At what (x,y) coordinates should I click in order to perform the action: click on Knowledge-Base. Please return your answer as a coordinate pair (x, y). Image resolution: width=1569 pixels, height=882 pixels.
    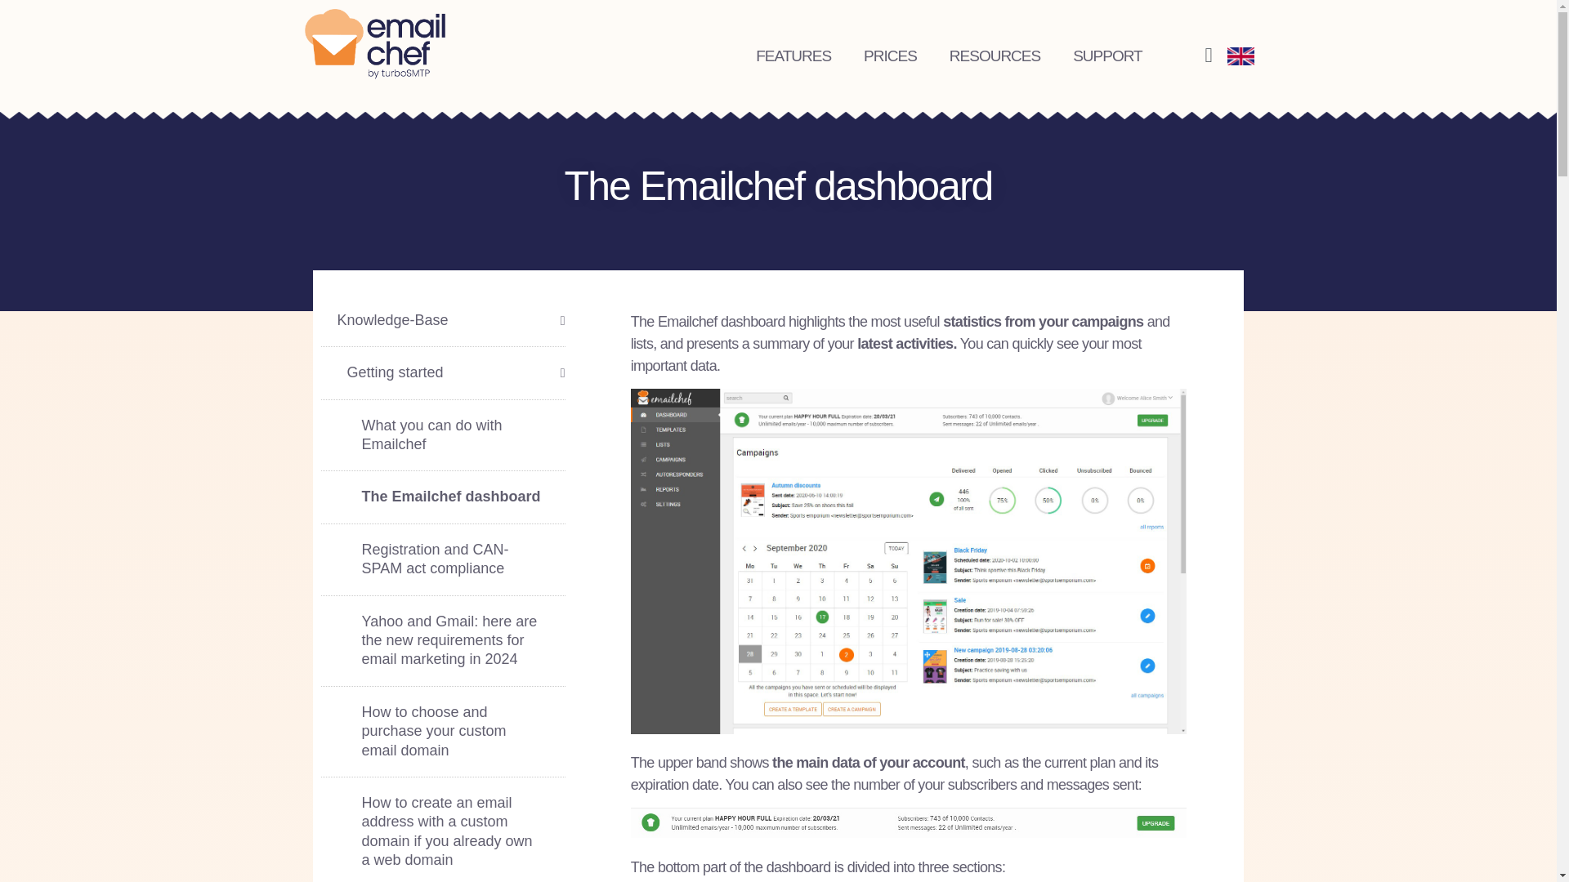
    Looking at the image, I should click on (442, 320).